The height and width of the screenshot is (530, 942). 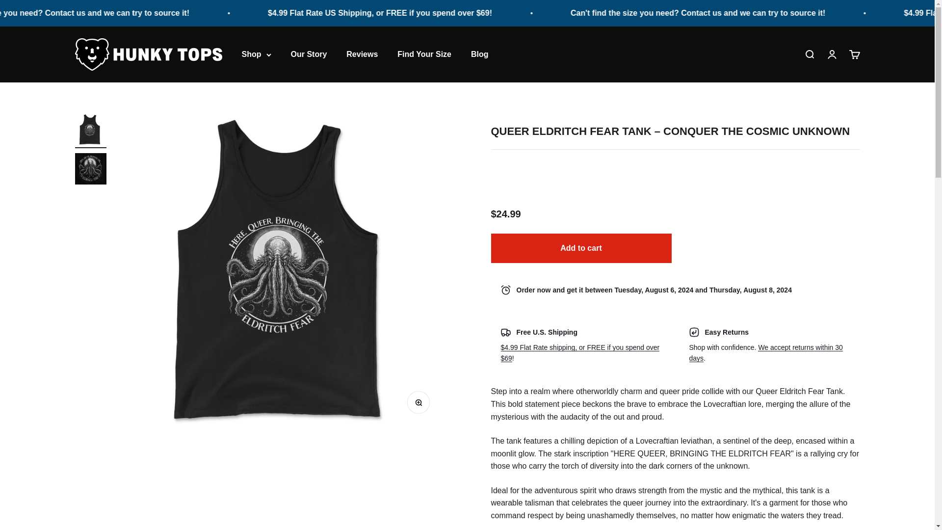 What do you see at coordinates (854, 54) in the screenshot?
I see `Open account page` at bounding box center [854, 54].